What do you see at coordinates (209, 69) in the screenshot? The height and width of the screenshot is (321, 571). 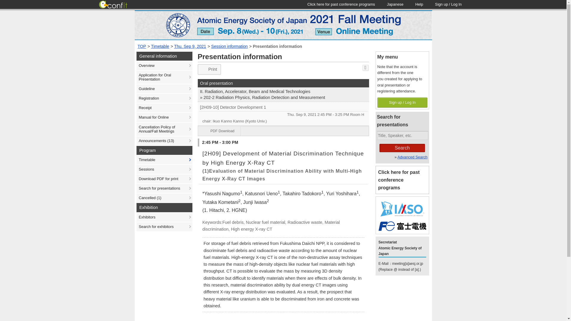 I see `Print` at bounding box center [209, 69].